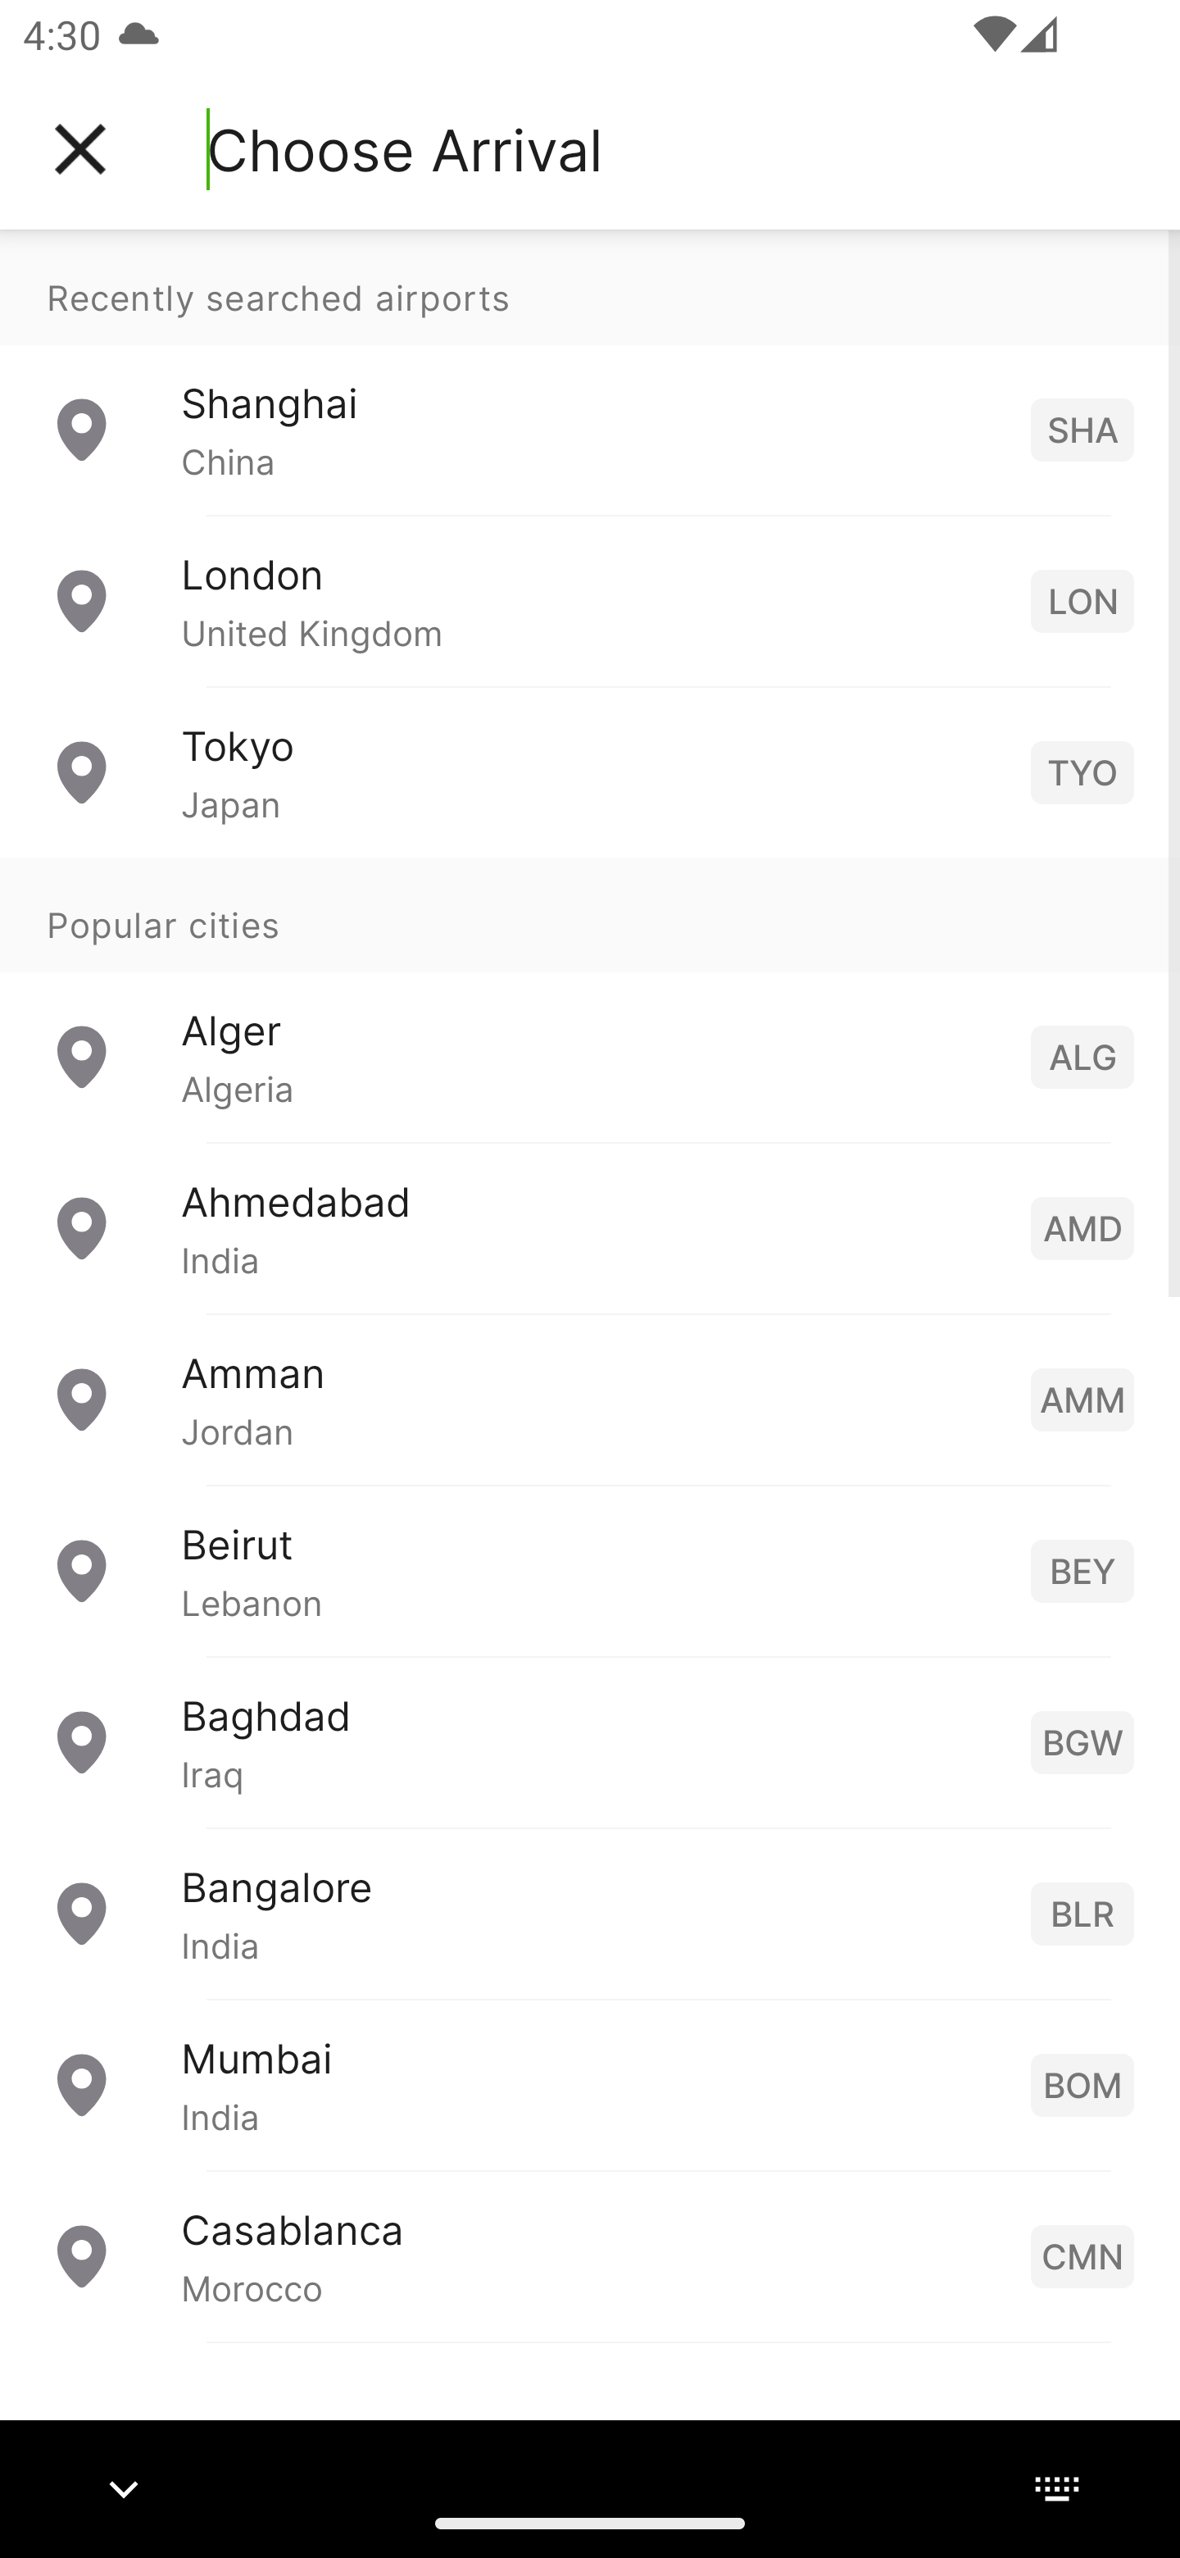  Describe the element at coordinates (590, 771) in the screenshot. I see `Tokyo Japan TYO` at that location.